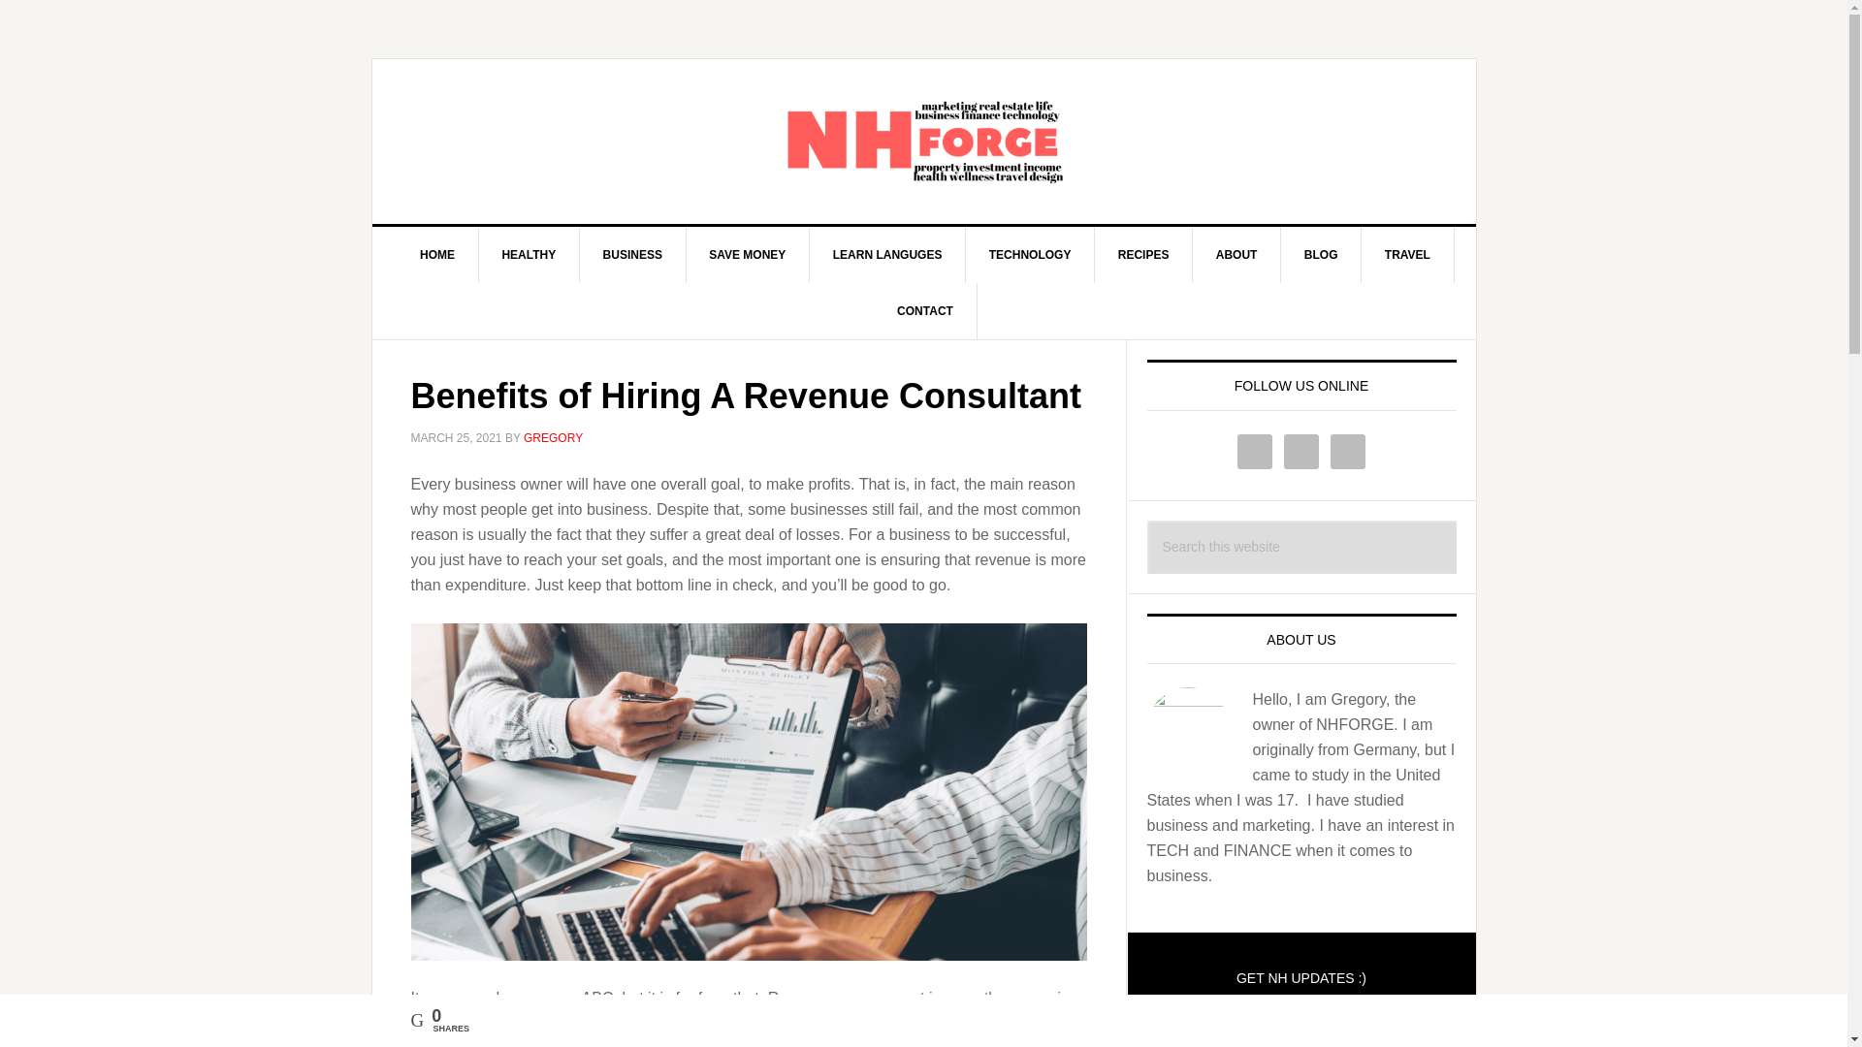 This screenshot has width=1862, height=1047. Describe the element at coordinates (1031, 254) in the screenshot. I see `TECHNOLOGY` at that location.